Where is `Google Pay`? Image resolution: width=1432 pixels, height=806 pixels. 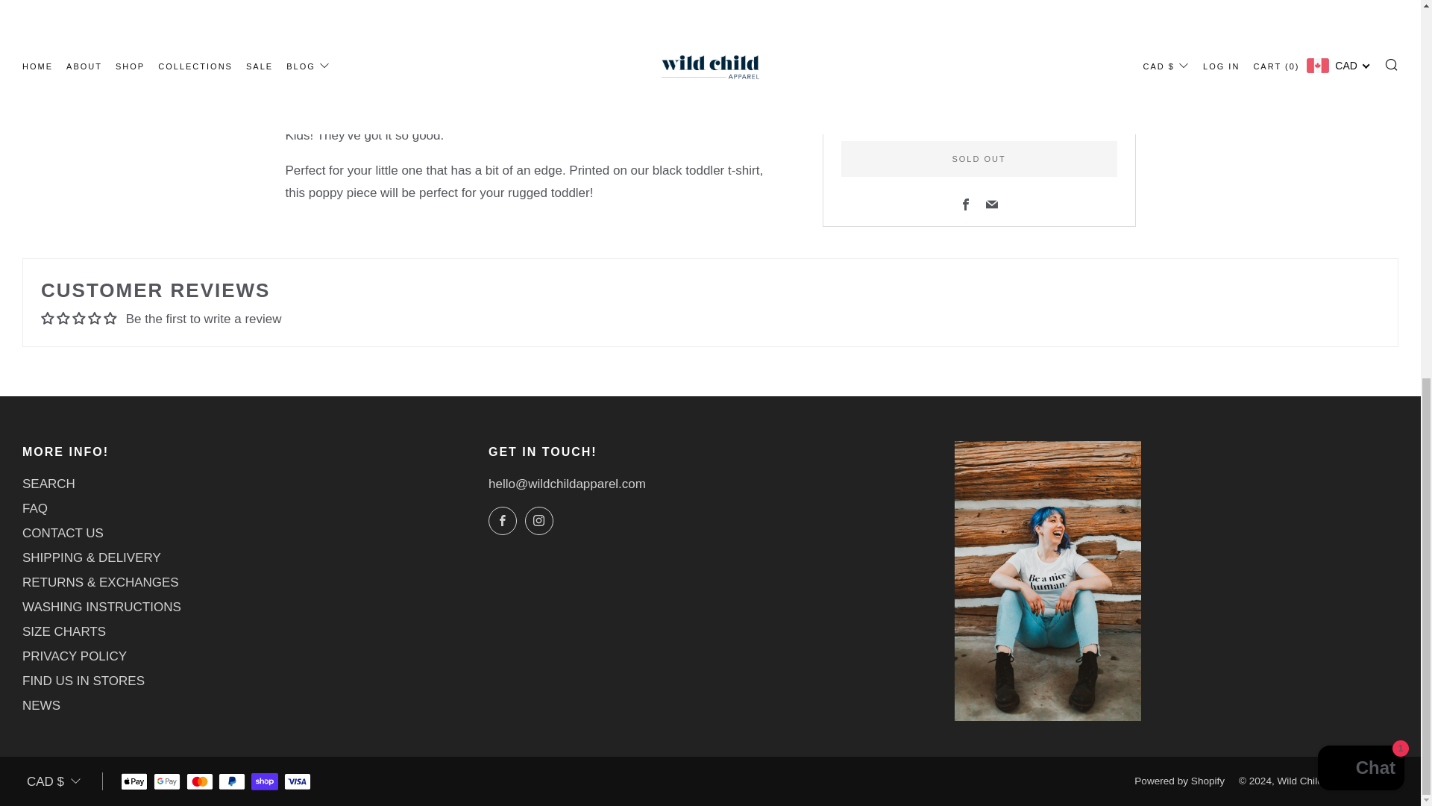 Google Pay is located at coordinates (166, 782).